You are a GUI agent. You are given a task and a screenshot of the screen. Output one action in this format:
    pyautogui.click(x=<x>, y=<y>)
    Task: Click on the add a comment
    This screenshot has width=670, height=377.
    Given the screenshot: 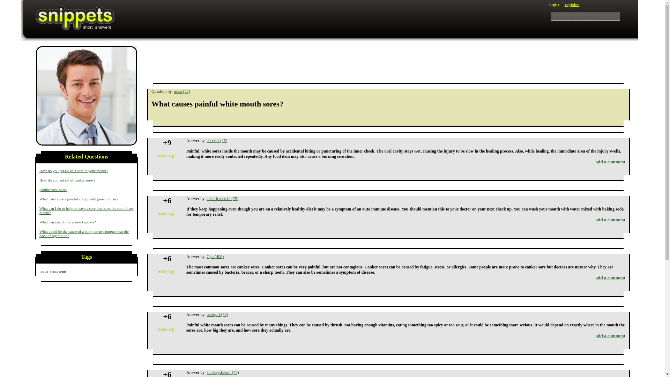 What is the action you would take?
    pyautogui.click(x=610, y=278)
    